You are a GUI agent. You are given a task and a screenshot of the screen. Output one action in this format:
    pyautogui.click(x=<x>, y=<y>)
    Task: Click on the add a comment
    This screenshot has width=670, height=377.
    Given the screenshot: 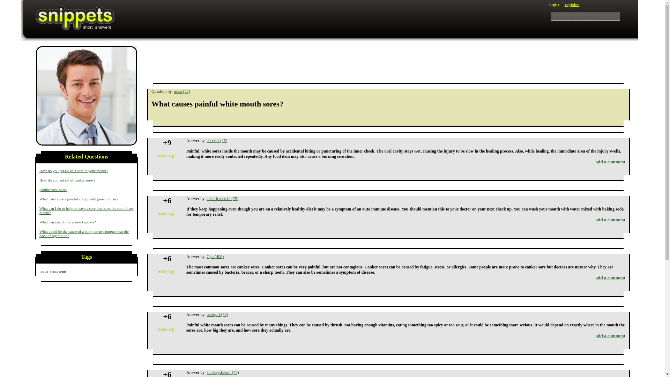 What is the action you would take?
    pyautogui.click(x=610, y=278)
    